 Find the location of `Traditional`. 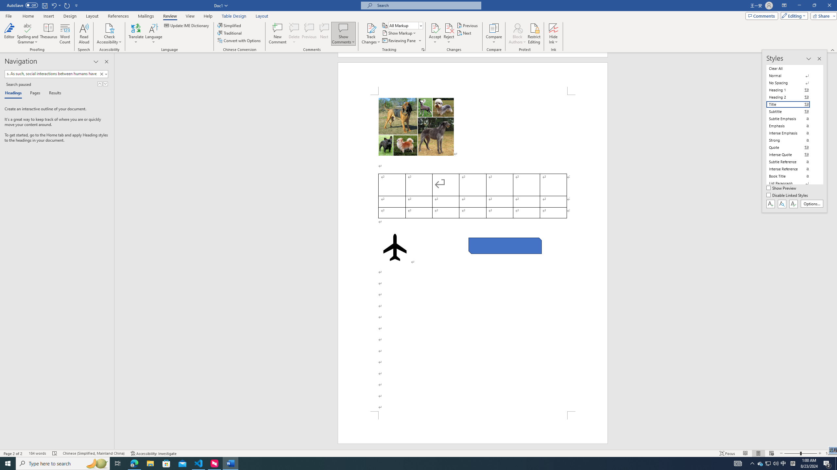

Traditional is located at coordinates (230, 33).